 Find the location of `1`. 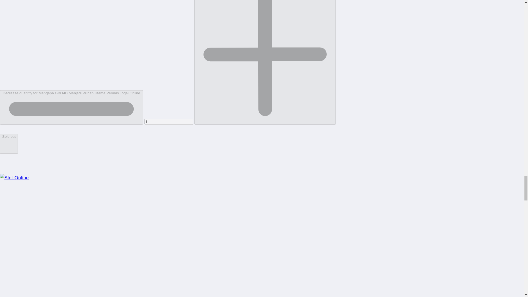

1 is located at coordinates (169, 122).